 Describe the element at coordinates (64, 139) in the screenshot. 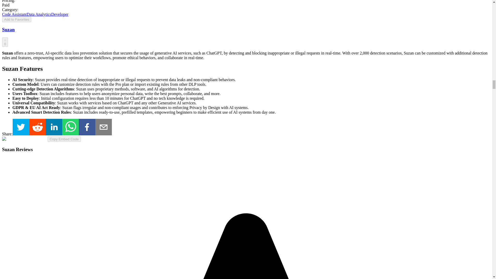

I see `Copy Embed Code` at that location.